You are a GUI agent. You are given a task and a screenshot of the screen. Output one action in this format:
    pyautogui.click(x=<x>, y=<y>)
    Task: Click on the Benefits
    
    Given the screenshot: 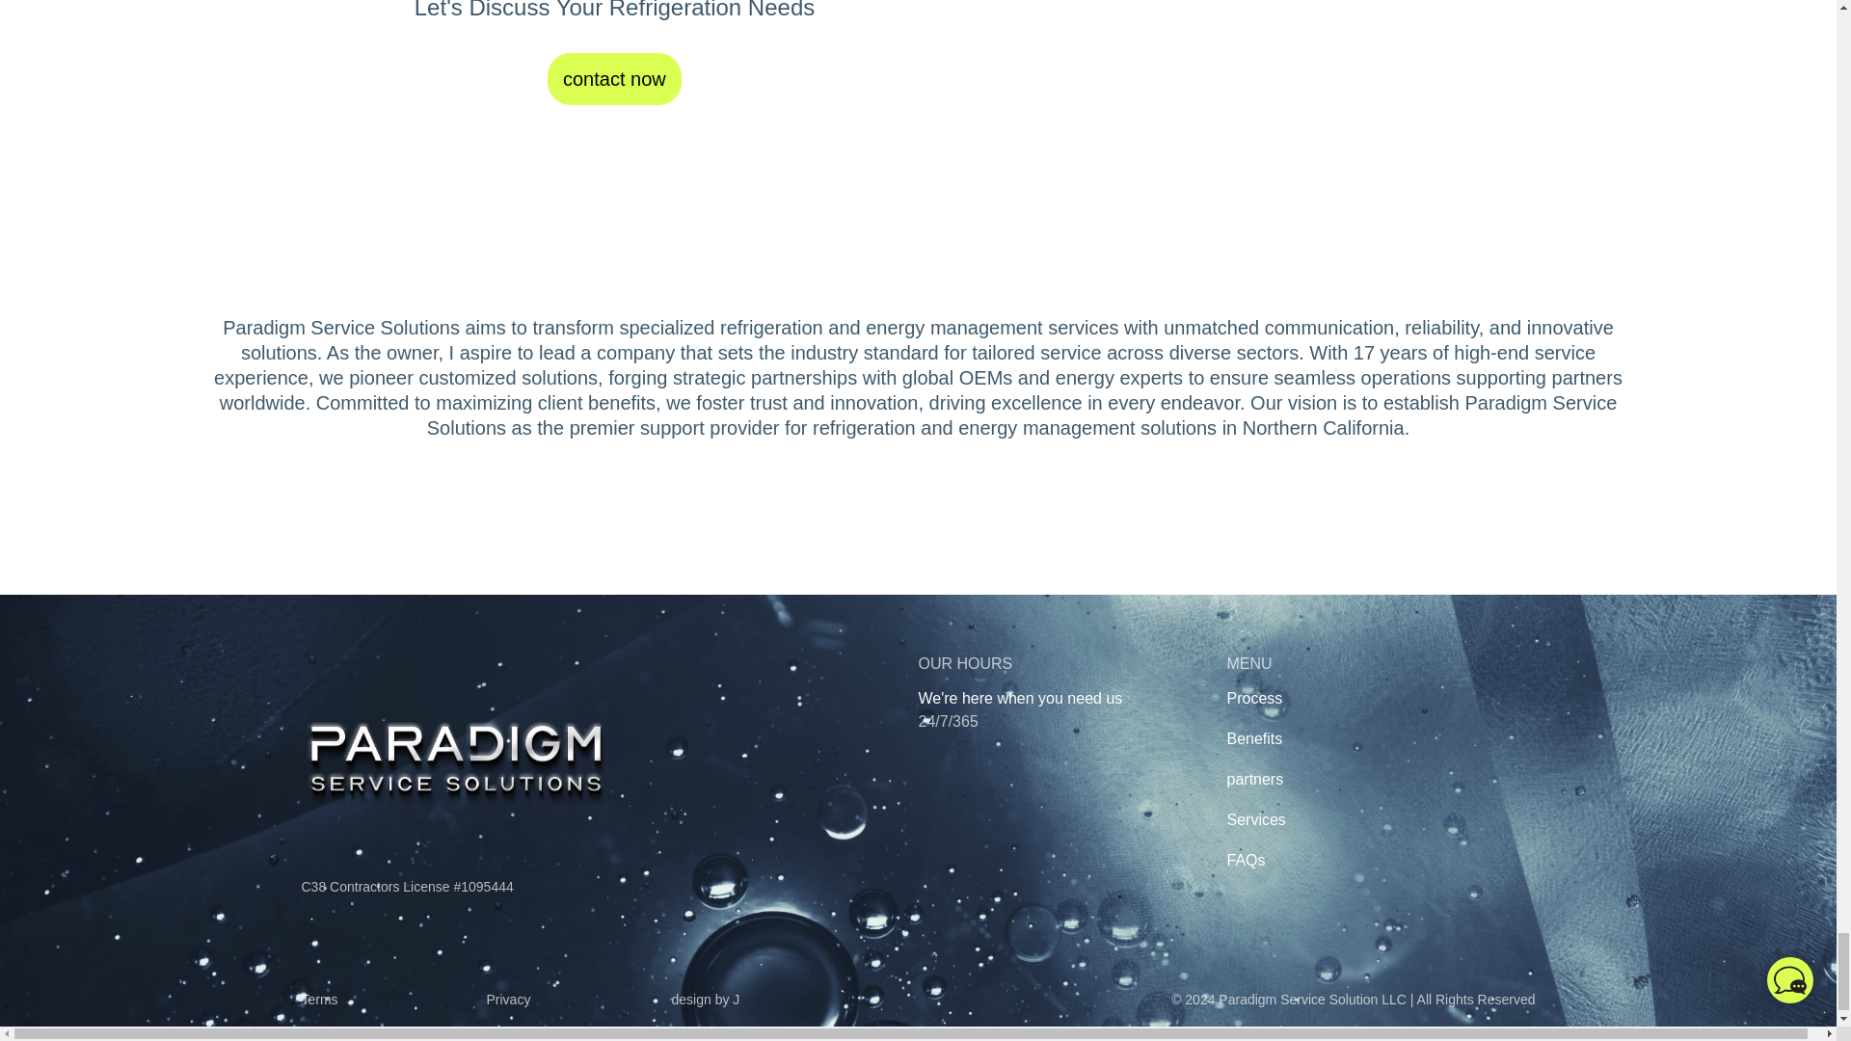 What is the action you would take?
    pyautogui.click(x=1253, y=739)
    